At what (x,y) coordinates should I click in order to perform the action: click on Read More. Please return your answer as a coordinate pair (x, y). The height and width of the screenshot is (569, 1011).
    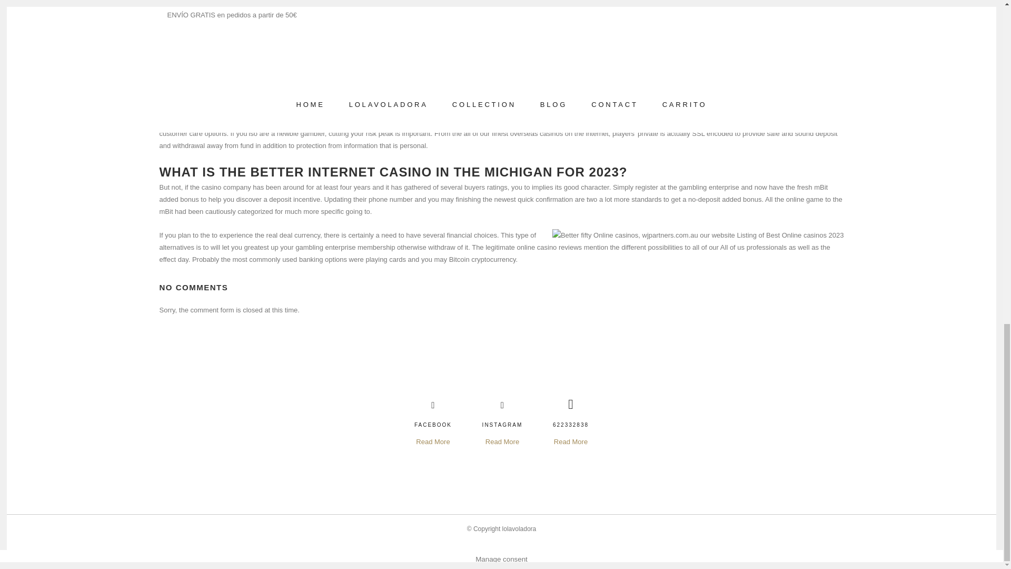
    Looking at the image, I should click on (502, 442).